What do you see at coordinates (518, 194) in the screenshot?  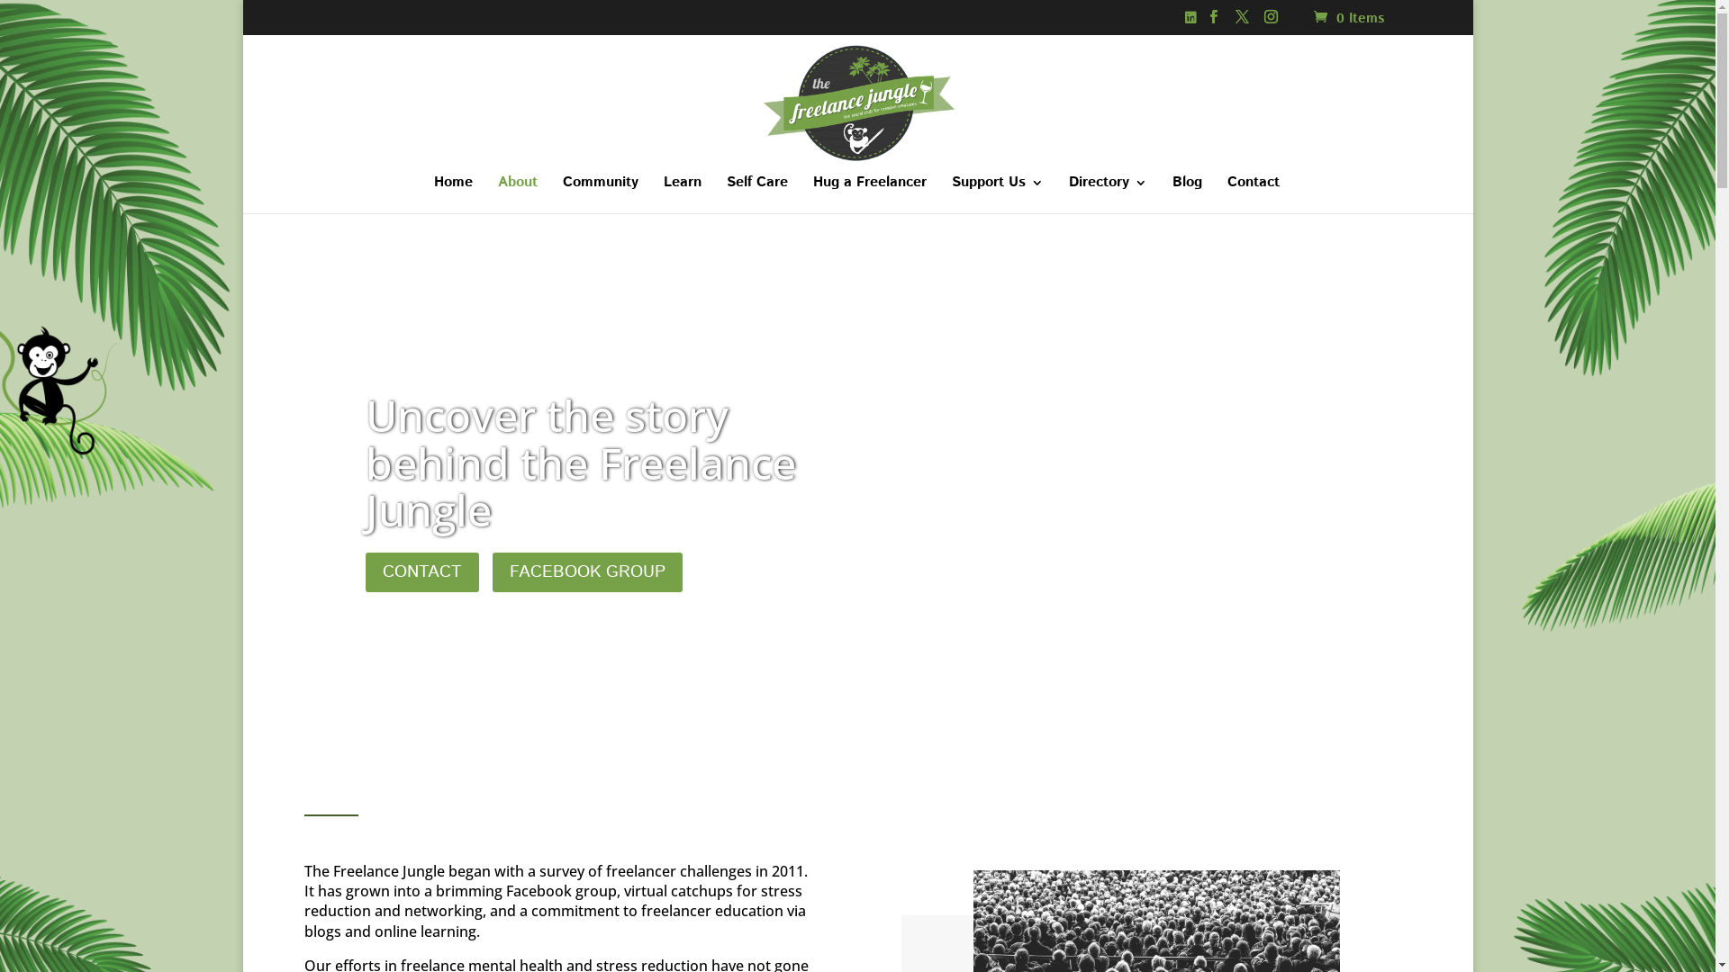 I see `About` at bounding box center [518, 194].